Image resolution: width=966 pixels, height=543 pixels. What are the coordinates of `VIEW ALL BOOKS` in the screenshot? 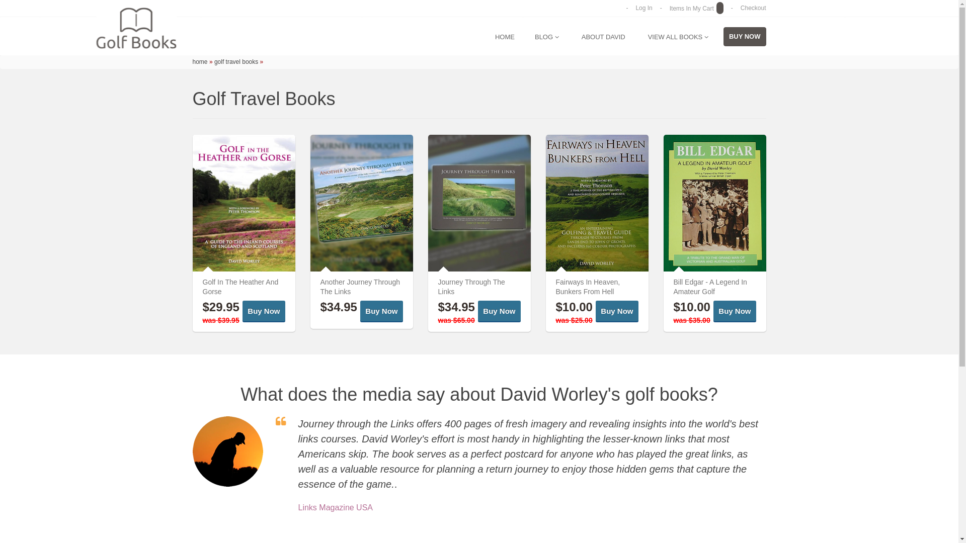 It's located at (678, 37).